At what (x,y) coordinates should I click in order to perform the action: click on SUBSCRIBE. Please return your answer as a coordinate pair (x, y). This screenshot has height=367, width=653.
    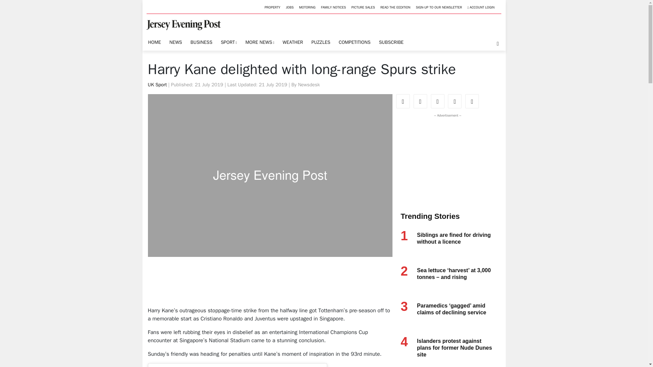
    Looking at the image, I should click on (391, 42).